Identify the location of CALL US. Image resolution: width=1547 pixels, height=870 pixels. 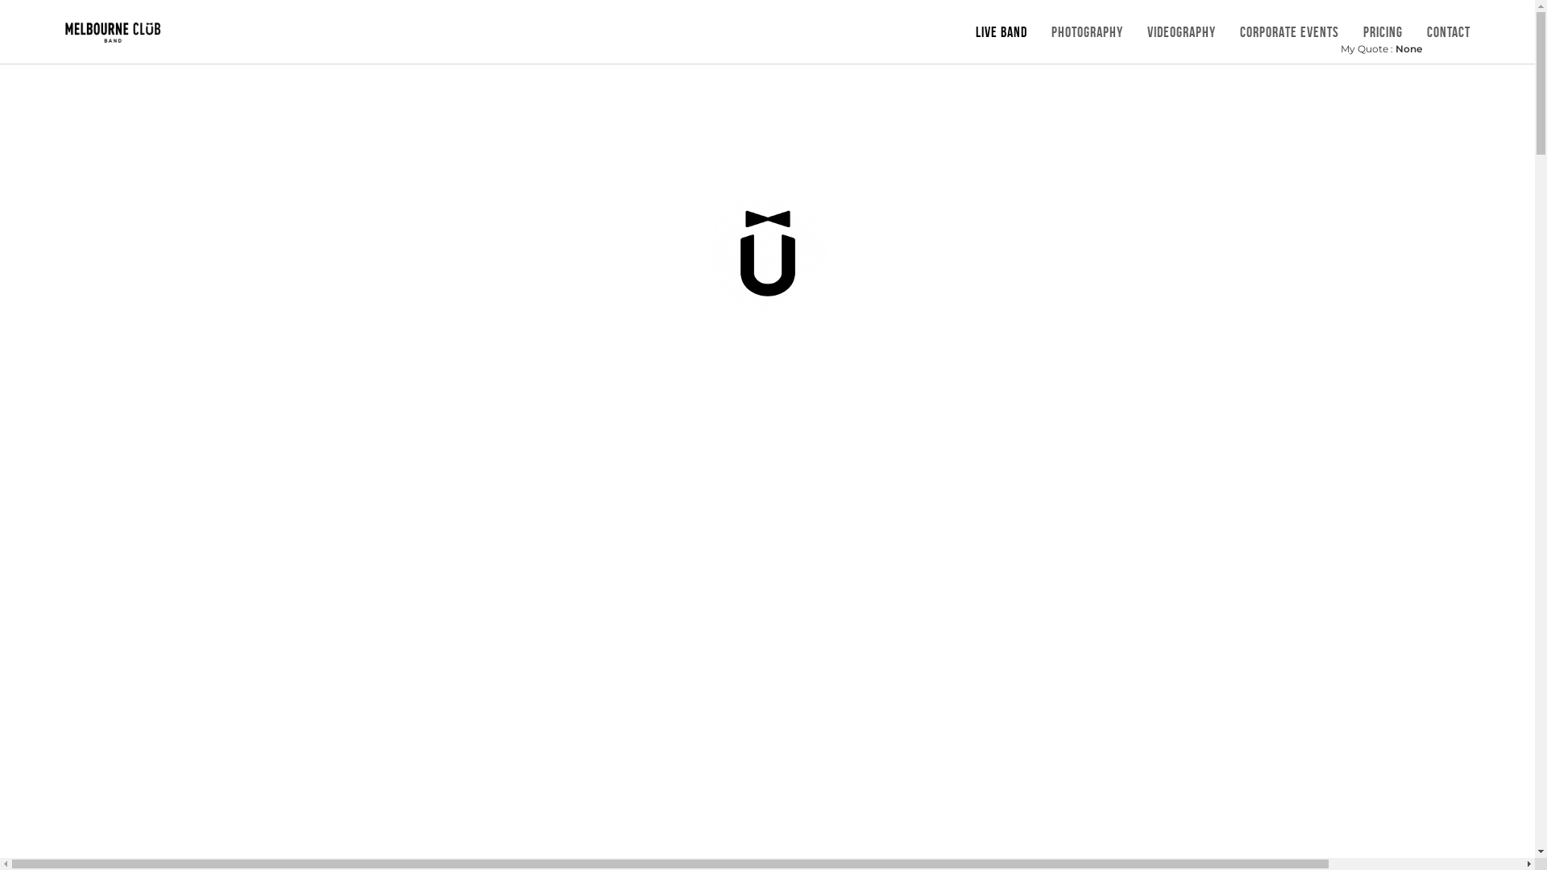
(724, 151).